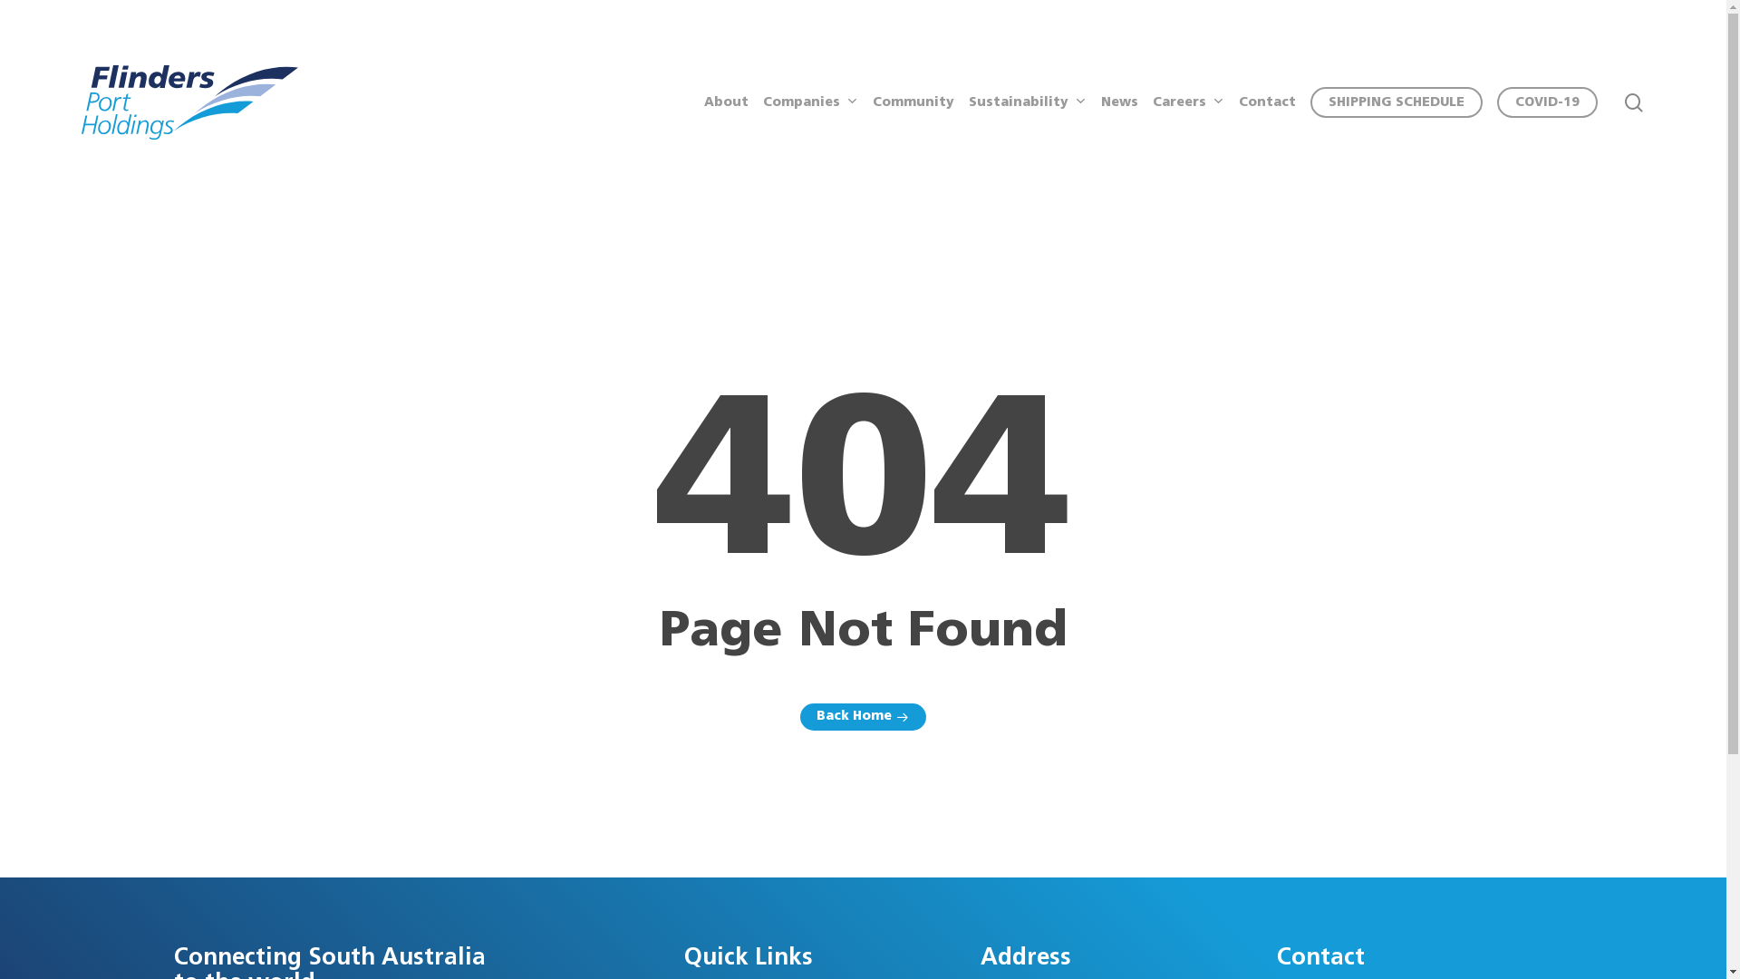  I want to click on Community, so click(913, 102).